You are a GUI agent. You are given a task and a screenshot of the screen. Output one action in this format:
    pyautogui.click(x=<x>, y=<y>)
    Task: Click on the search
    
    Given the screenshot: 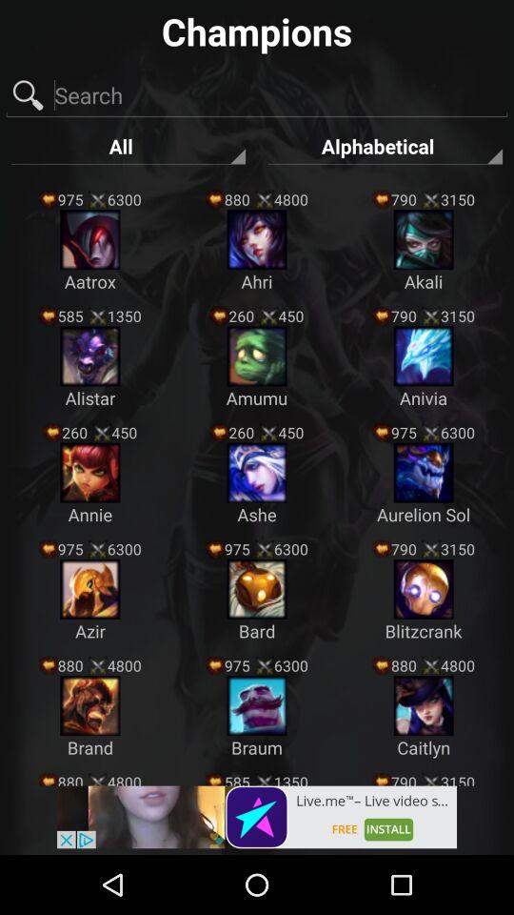 What is the action you would take?
    pyautogui.click(x=257, y=95)
    